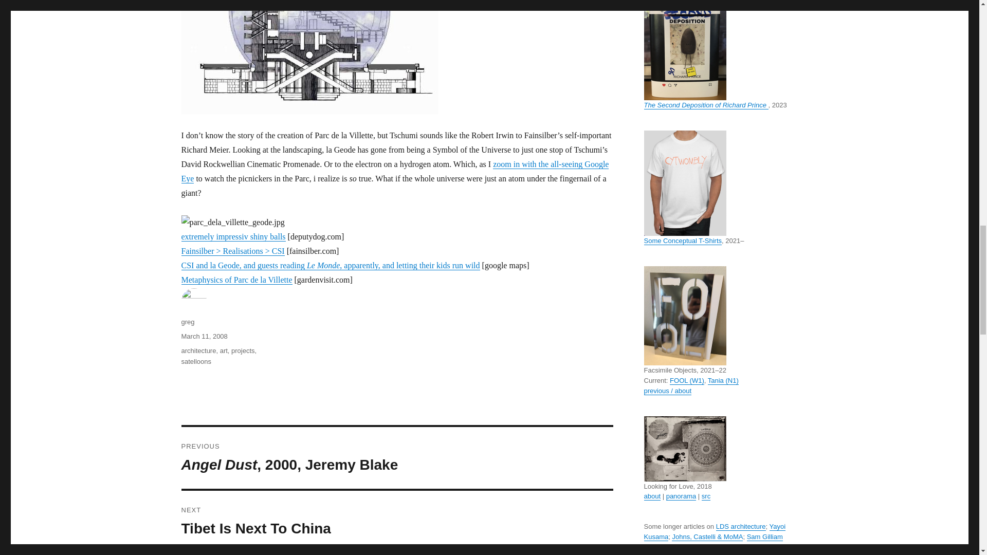 This screenshot has height=555, width=987. Describe the element at coordinates (706, 496) in the screenshot. I see `src` at that location.